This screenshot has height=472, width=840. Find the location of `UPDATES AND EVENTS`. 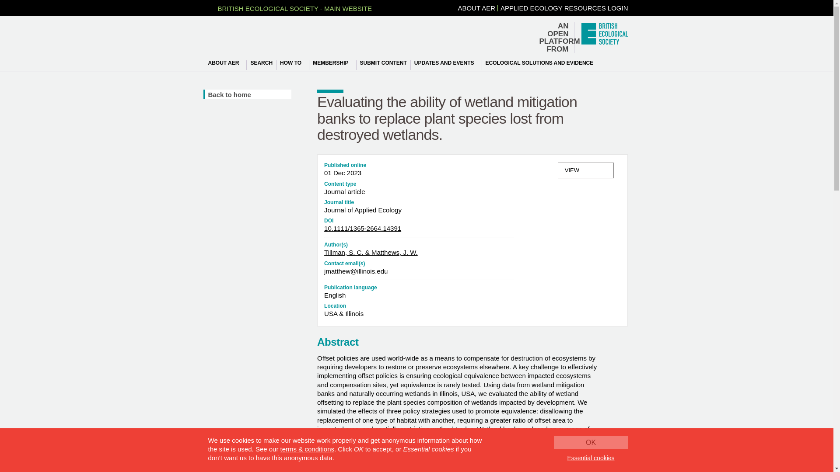

UPDATES AND EVENTS is located at coordinates (447, 63).